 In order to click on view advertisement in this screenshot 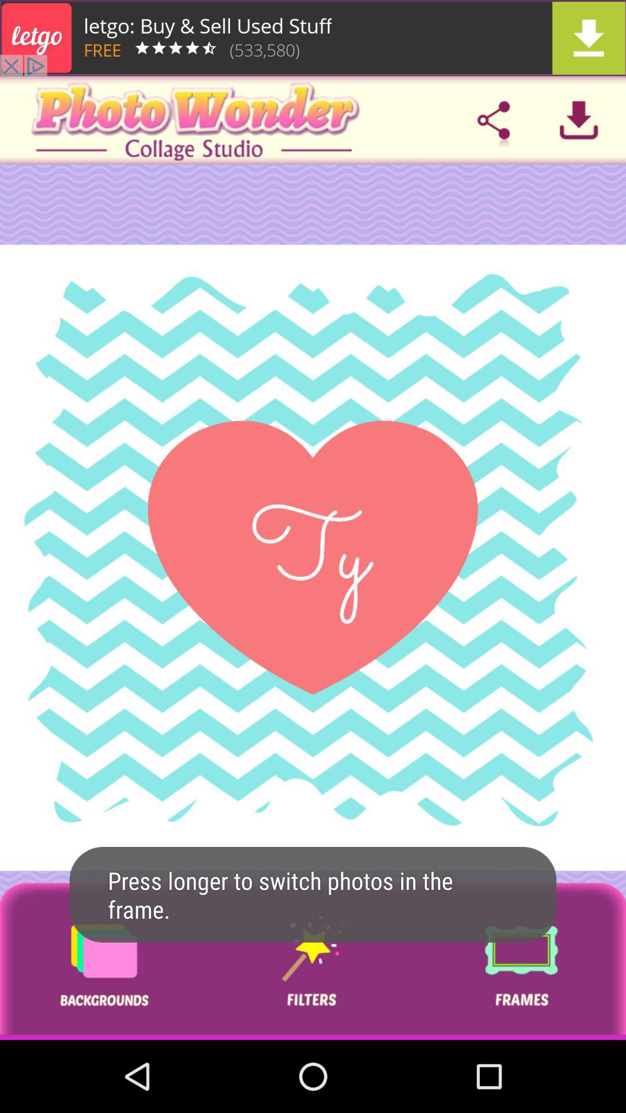, I will do `click(313, 38)`.